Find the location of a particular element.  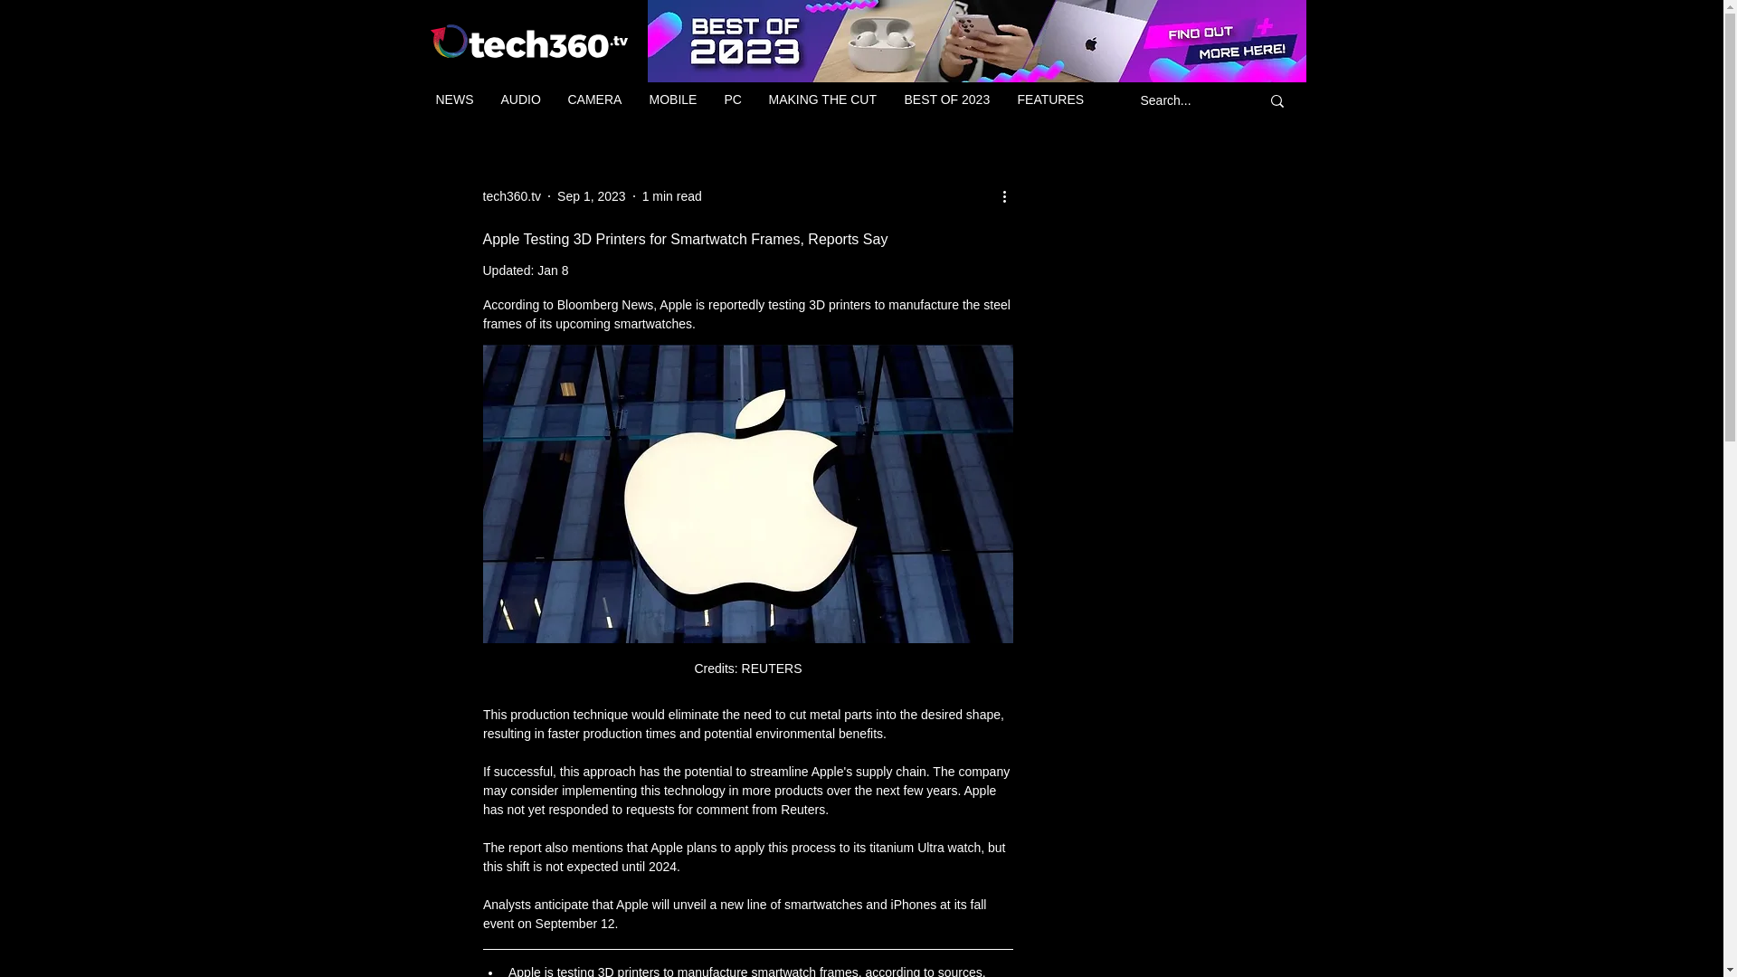

FEATURES is located at coordinates (1050, 100).